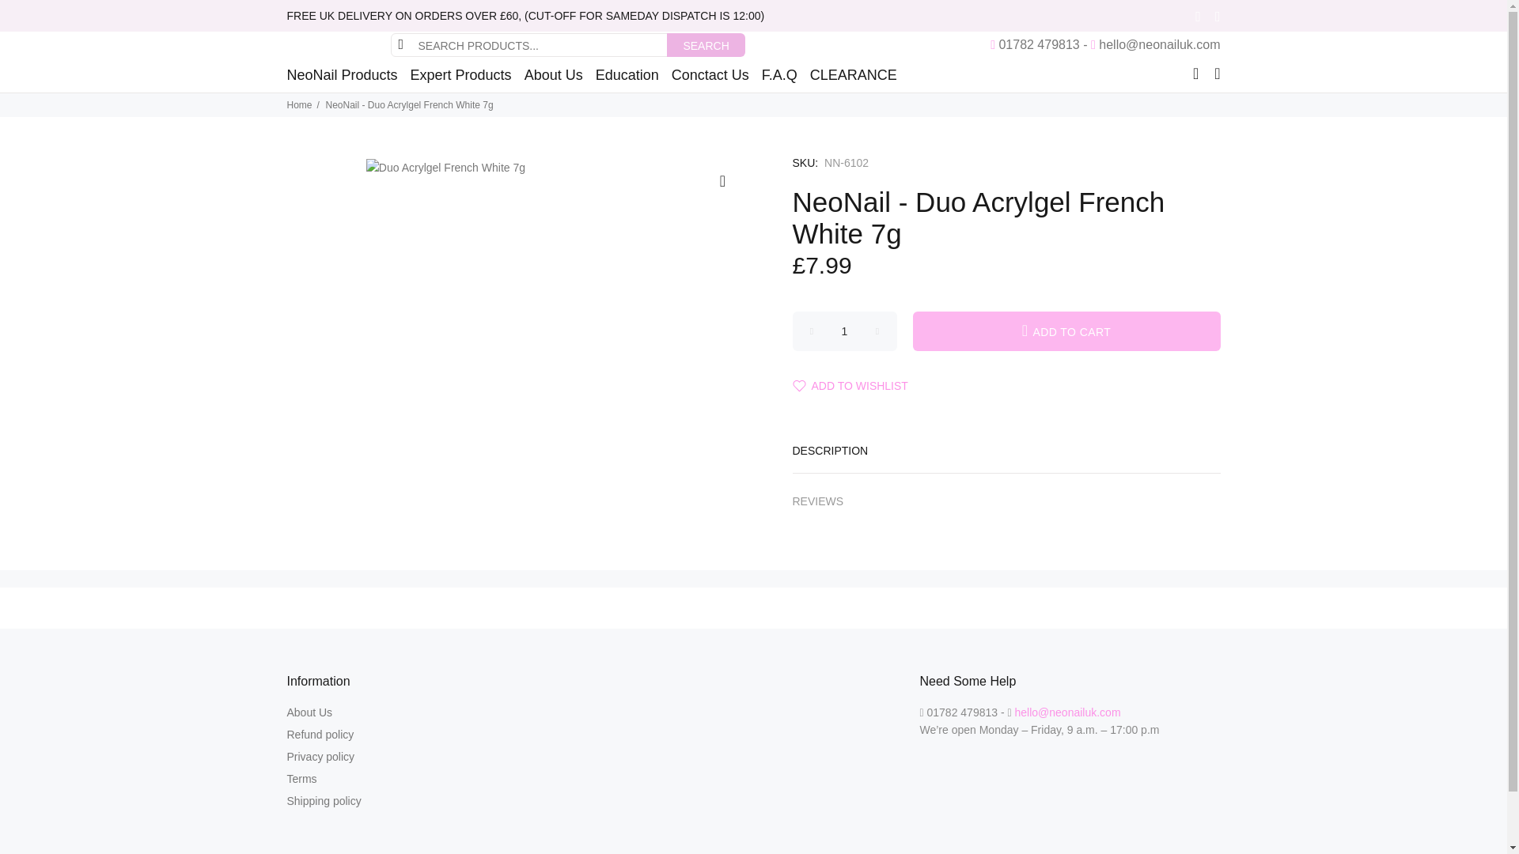 The height and width of the screenshot is (854, 1519). What do you see at coordinates (299, 105) in the screenshot?
I see `Home` at bounding box center [299, 105].